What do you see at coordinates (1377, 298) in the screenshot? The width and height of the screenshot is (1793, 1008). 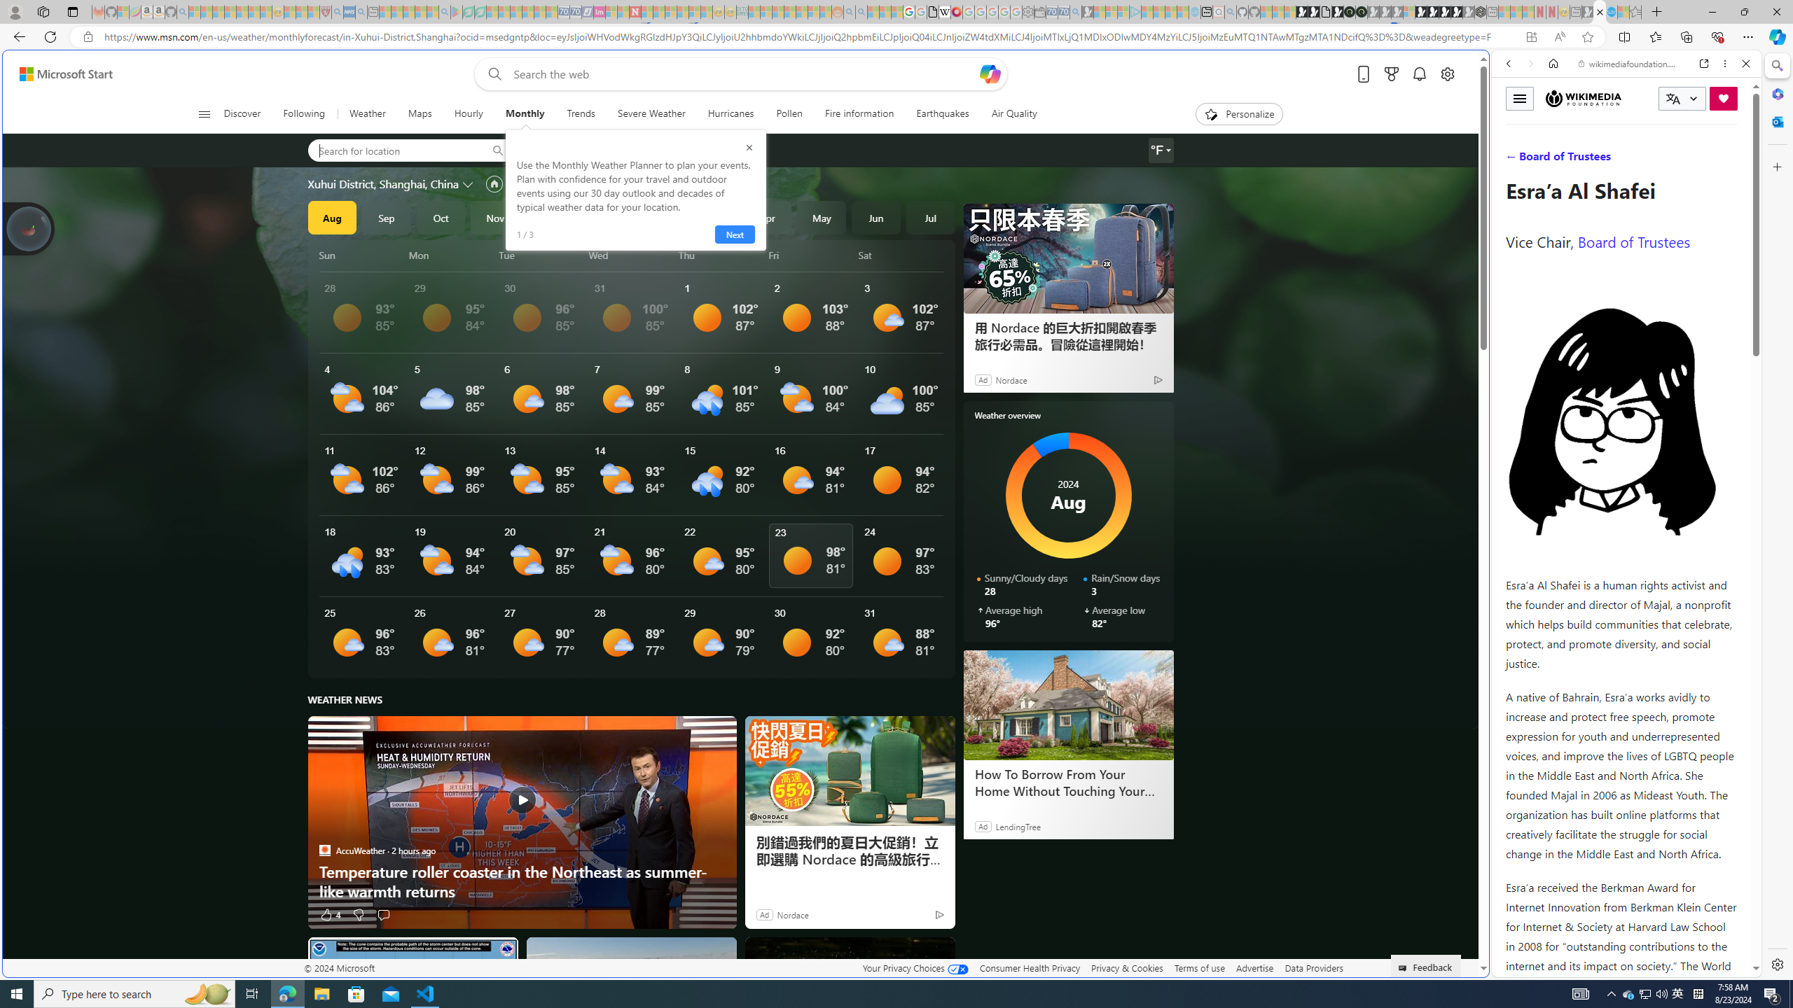 I see `Home | Sky Blue Bikes - Sky Blue Bikes` at bounding box center [1377, 298].